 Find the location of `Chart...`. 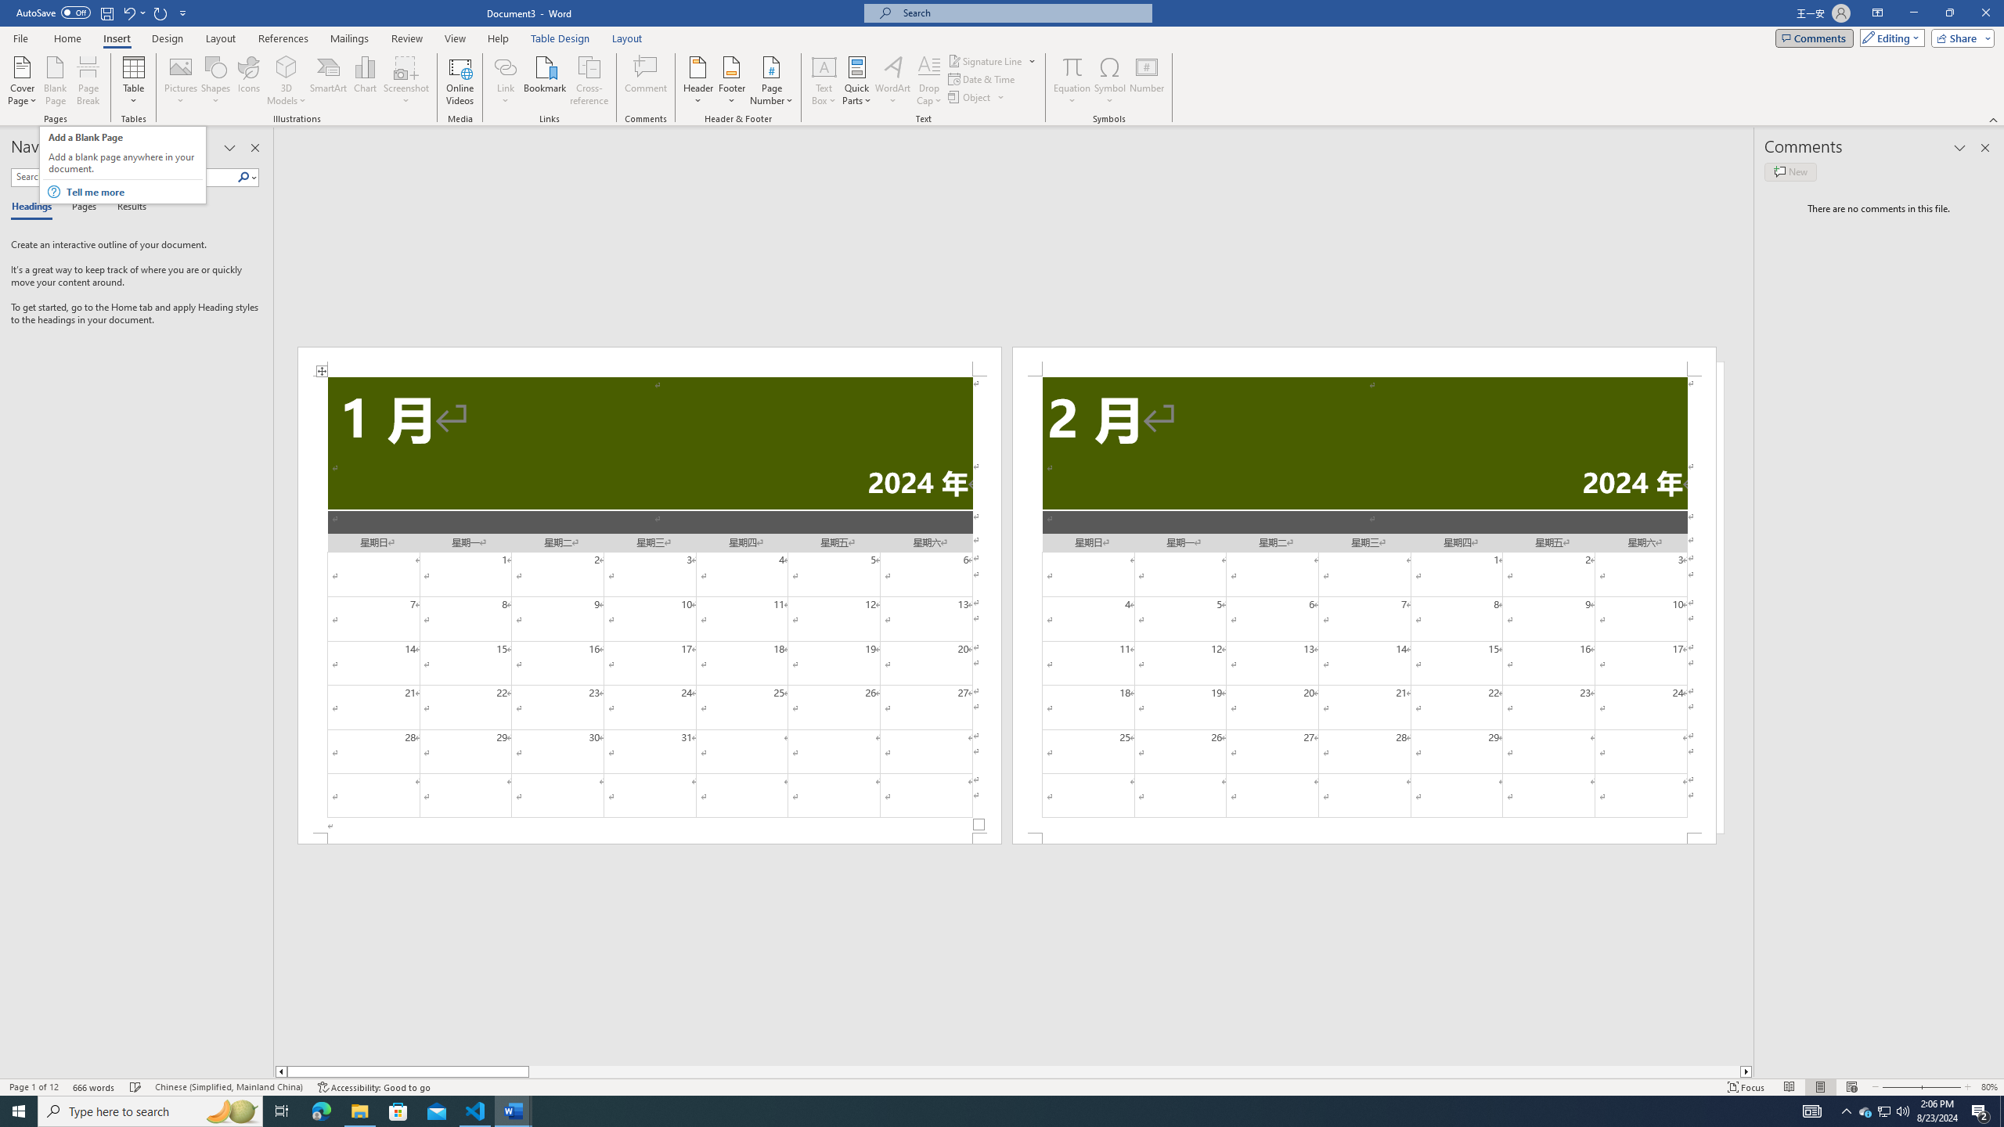

Chart... is located at coordinates (365, 81).